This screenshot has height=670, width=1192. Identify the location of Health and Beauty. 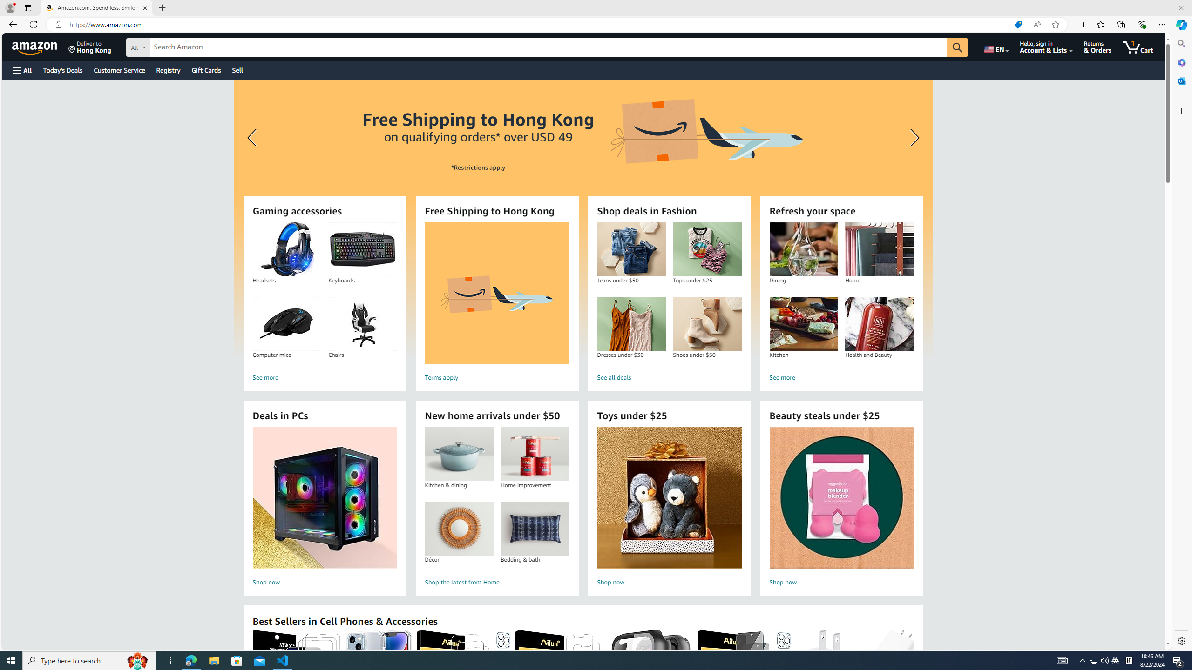
(880, 324).